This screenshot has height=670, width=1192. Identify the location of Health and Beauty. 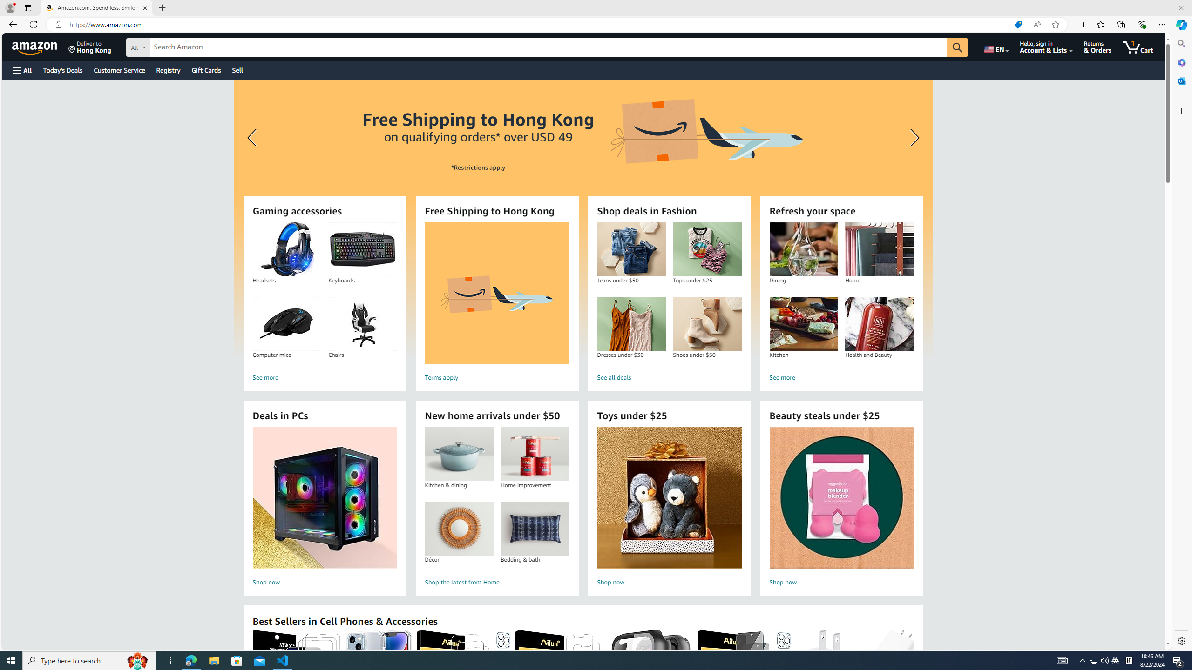
(880, 324).